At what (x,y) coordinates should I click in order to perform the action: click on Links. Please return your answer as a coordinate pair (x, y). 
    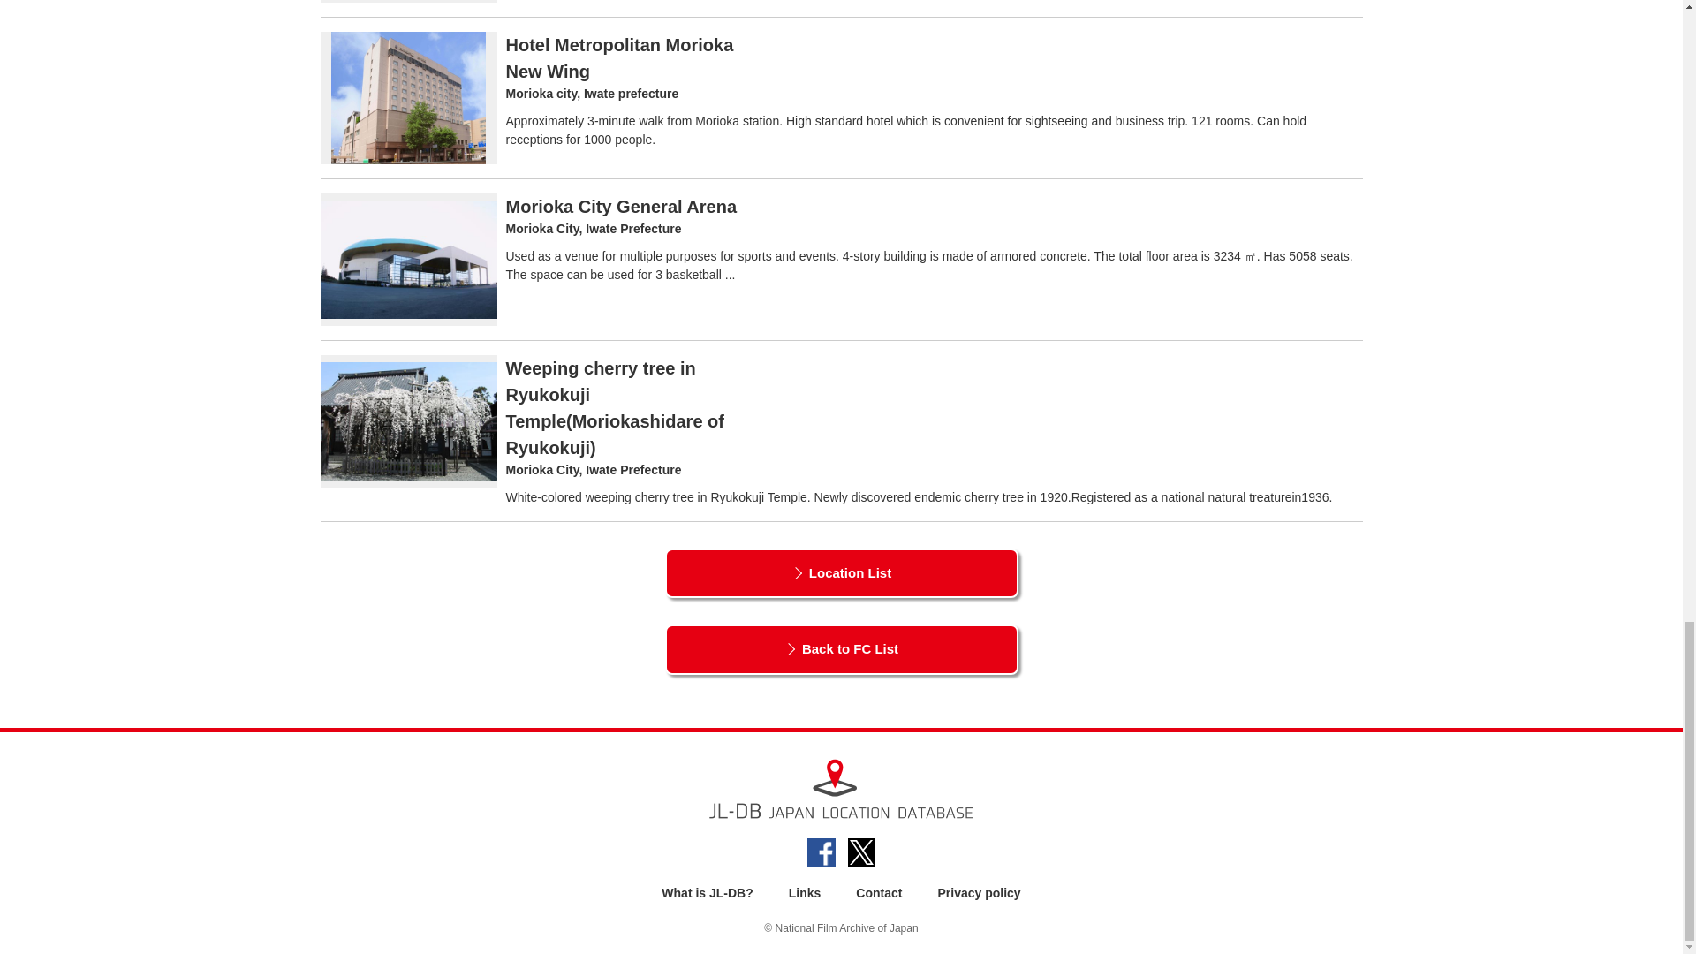
    Looking at the image, I should click on (804, 893).